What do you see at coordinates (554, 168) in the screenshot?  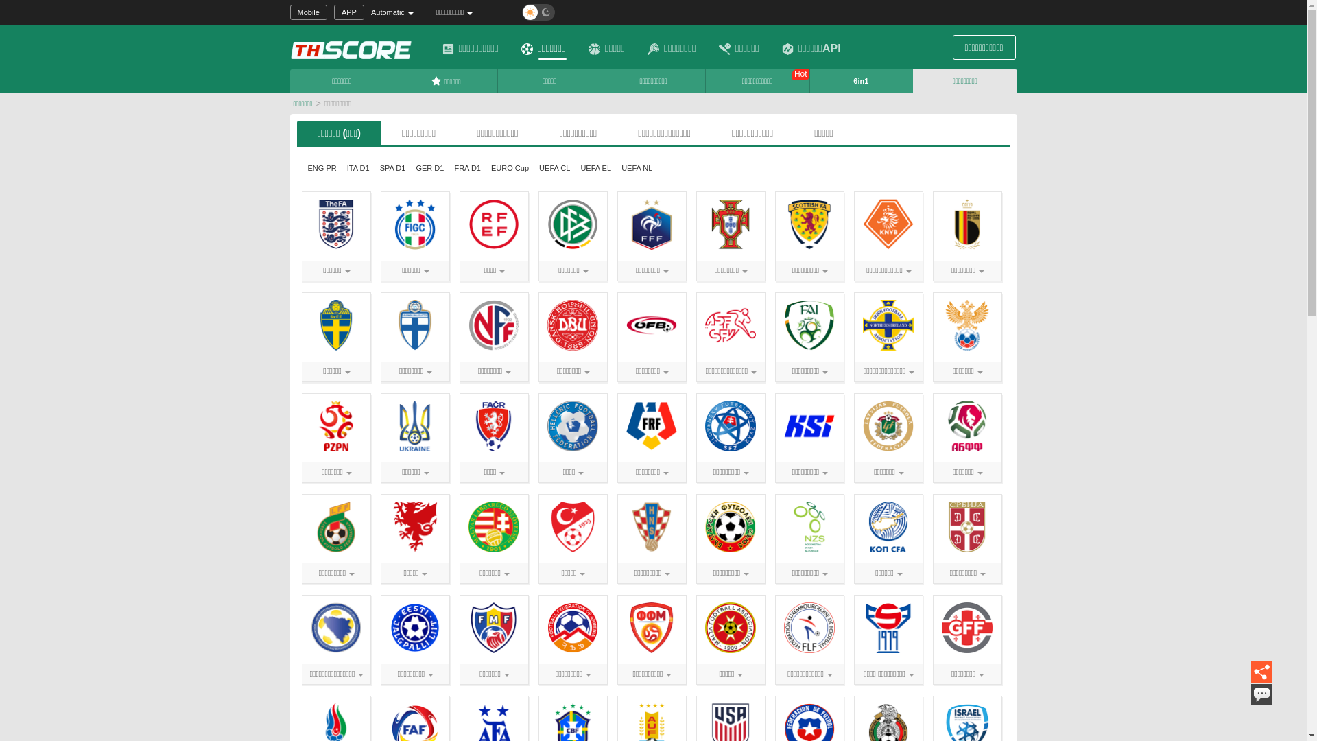 I see `UEFA CL` at bounding box center [554, 168].